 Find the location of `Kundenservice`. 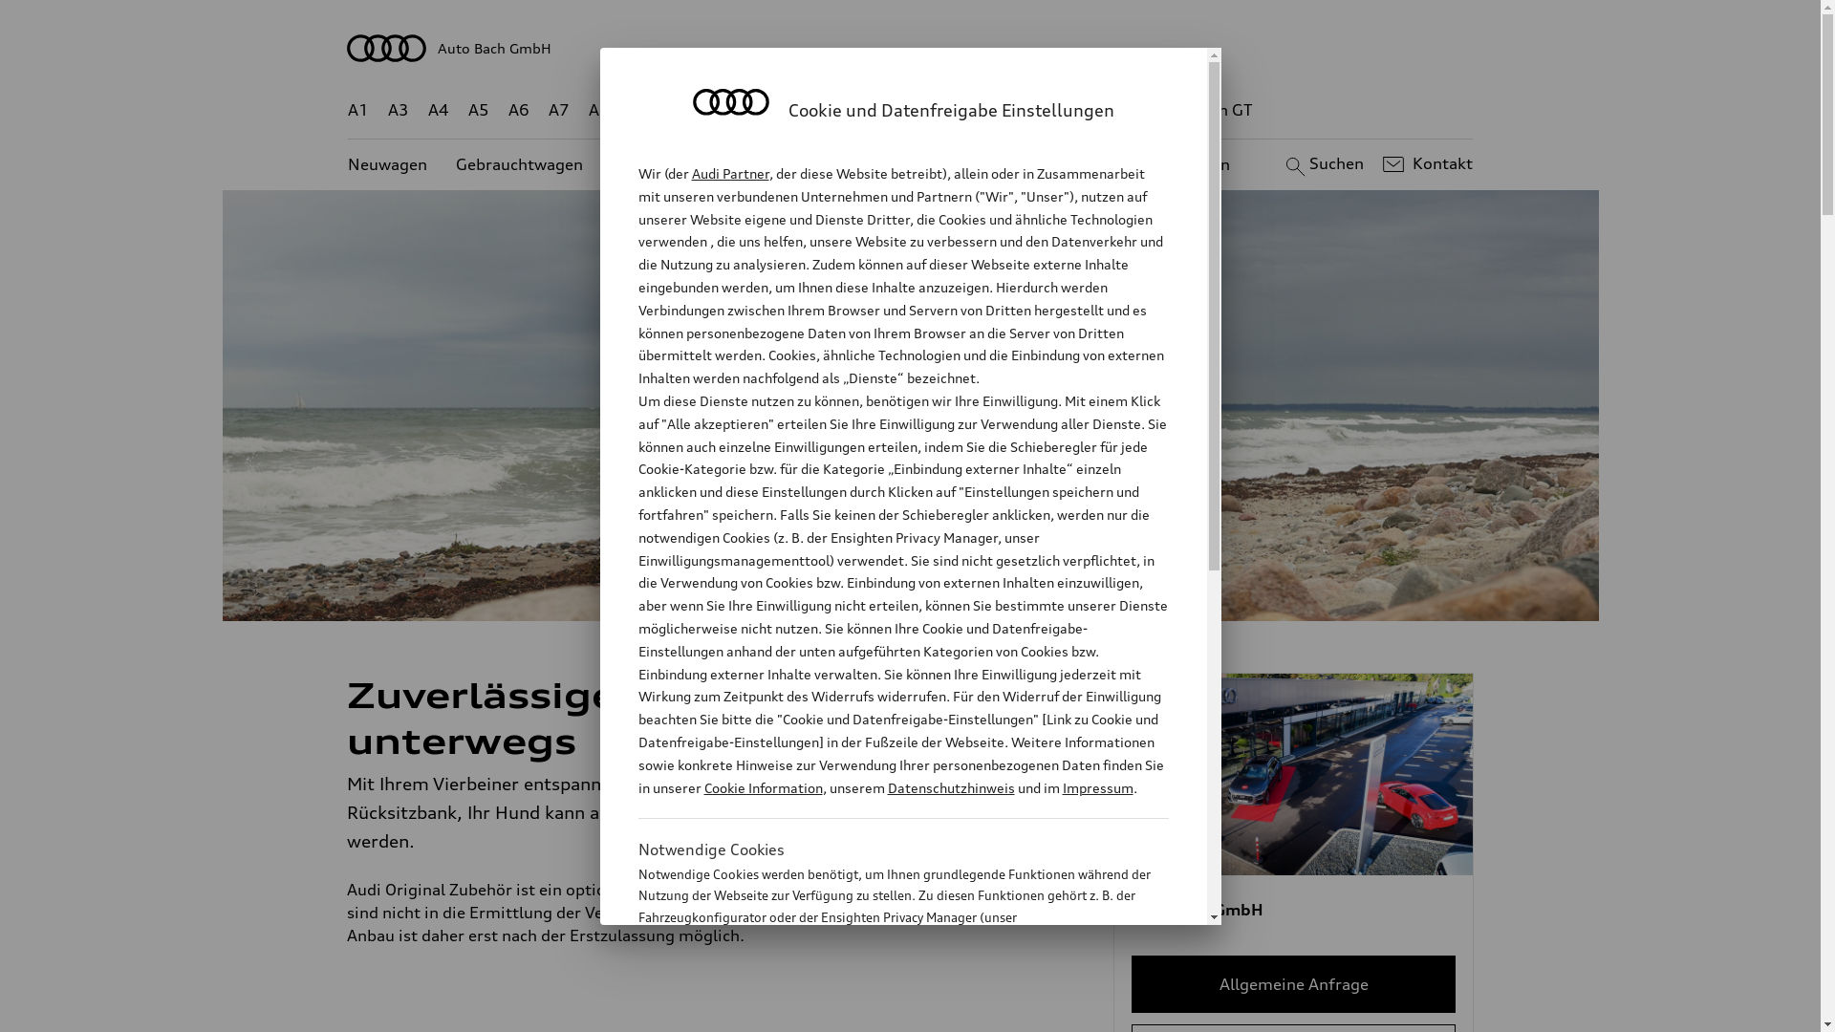

Kundenservice is located at coordinates (921, 164).